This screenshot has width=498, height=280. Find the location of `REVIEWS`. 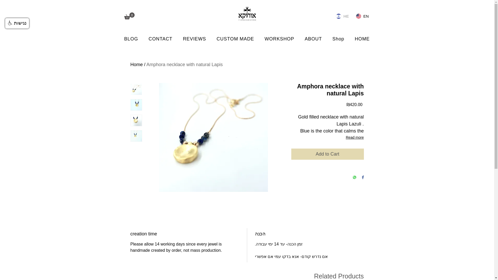

REVIEWS is located at coordinates (195, 39).